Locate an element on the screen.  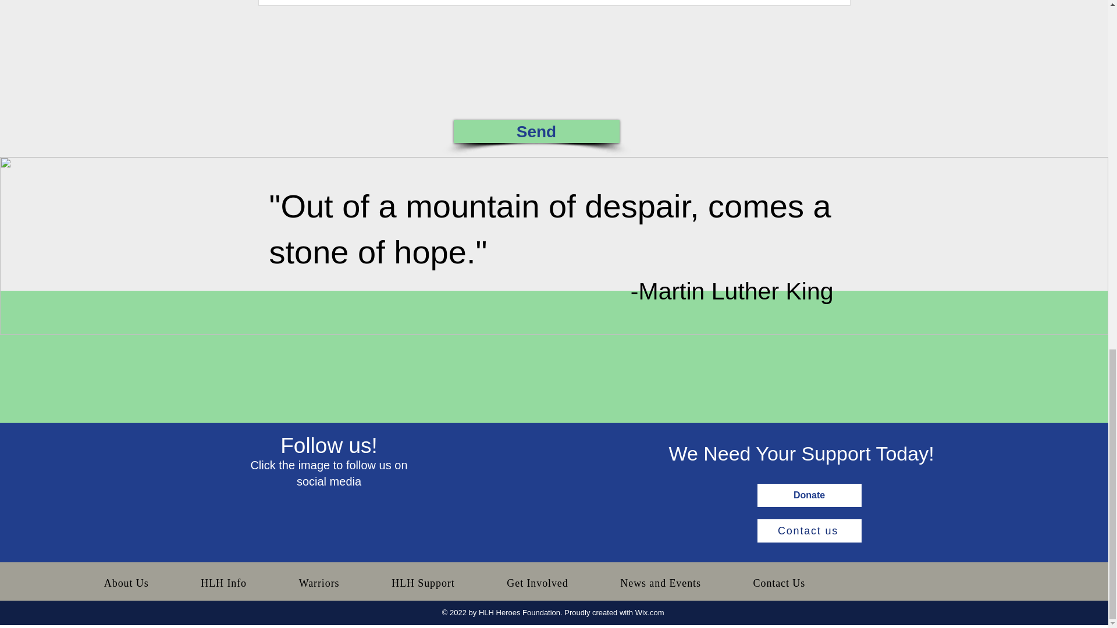
Contact Us is located at coordinates (778, 583).